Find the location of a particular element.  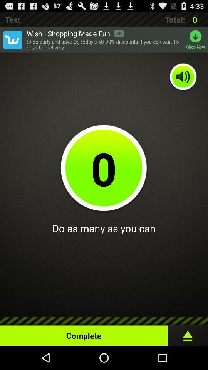

flip to wish shopping made item is located at coordinates (75, 33).